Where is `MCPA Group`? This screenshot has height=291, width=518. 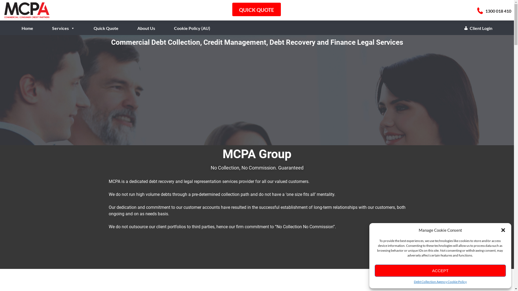
MCPA Group is located at coordinates (27, 10).